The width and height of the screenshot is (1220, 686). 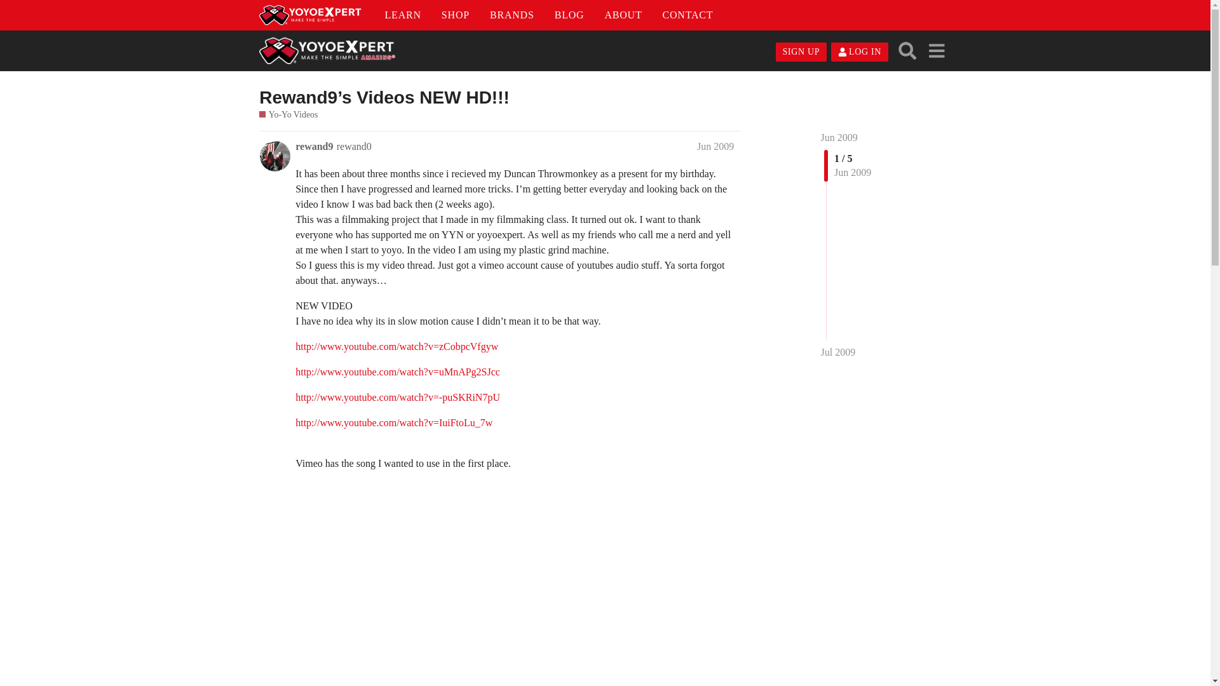 I want to click on SIGN UP, so click(x=801, y=52).